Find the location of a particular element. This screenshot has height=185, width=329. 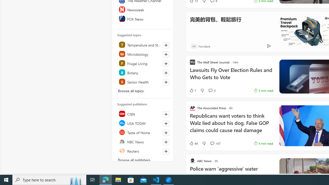

Taste of Home is located at coordinates (143, 132).